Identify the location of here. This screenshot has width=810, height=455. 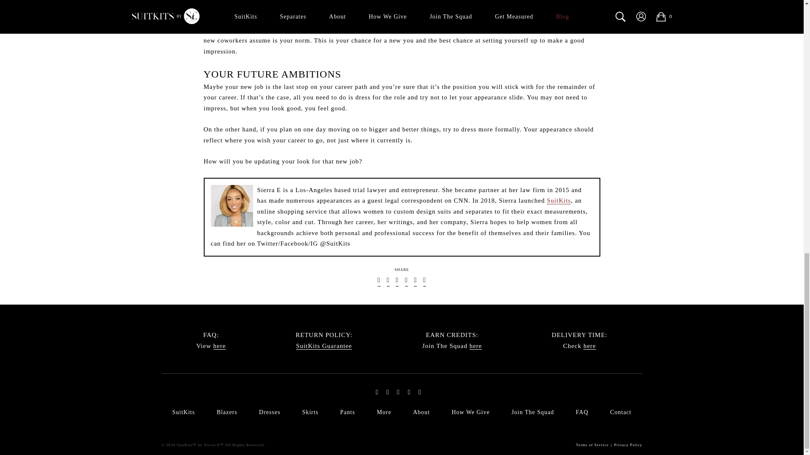
(590, 346).